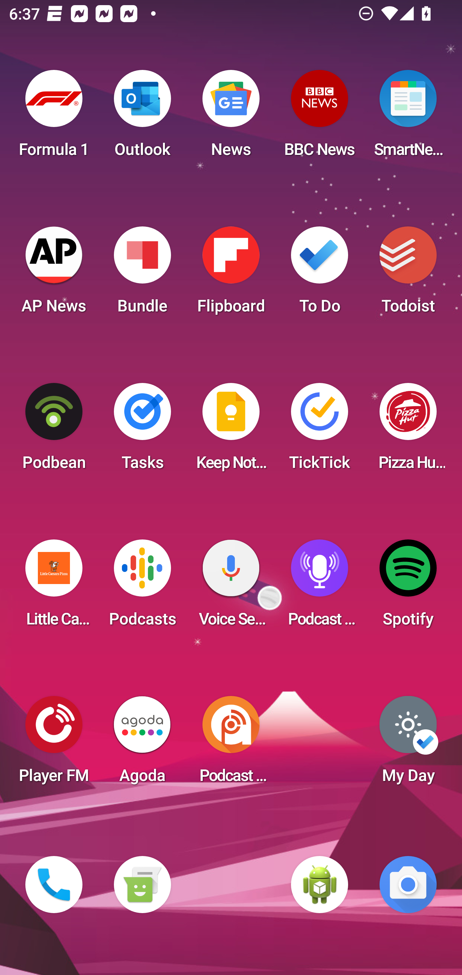 This screenshot has width=462, height=975. I want to click on Todoist, so click(408, 274).